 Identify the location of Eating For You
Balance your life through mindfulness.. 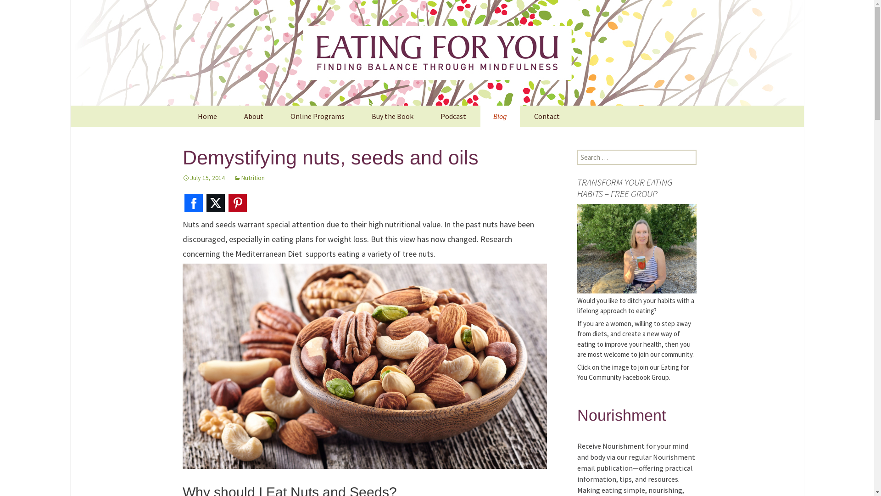
(437, 53).